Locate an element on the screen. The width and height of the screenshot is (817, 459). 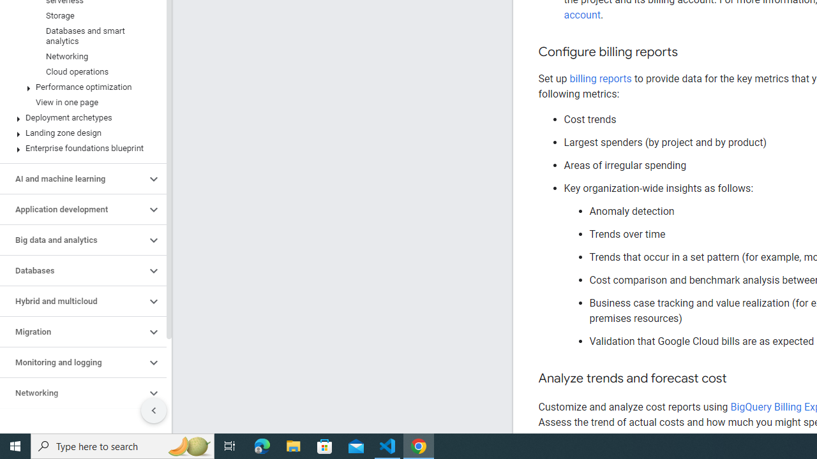
Enterprise foundations blueprint is located at coordinates (80, 148).